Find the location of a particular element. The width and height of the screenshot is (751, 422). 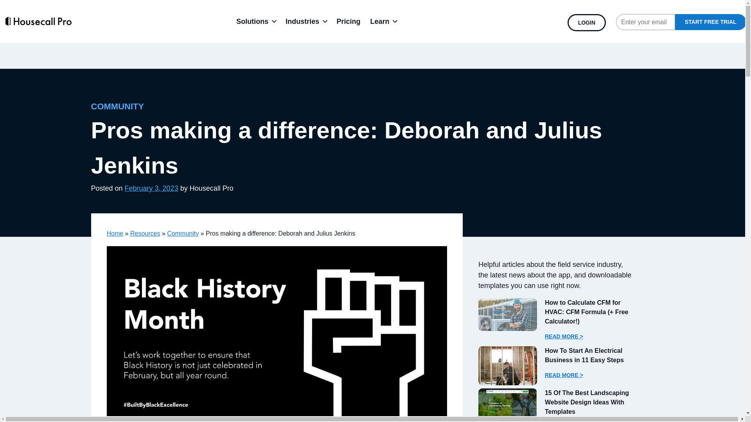

 - Housecall Pro is located at coordinates (508, 314).